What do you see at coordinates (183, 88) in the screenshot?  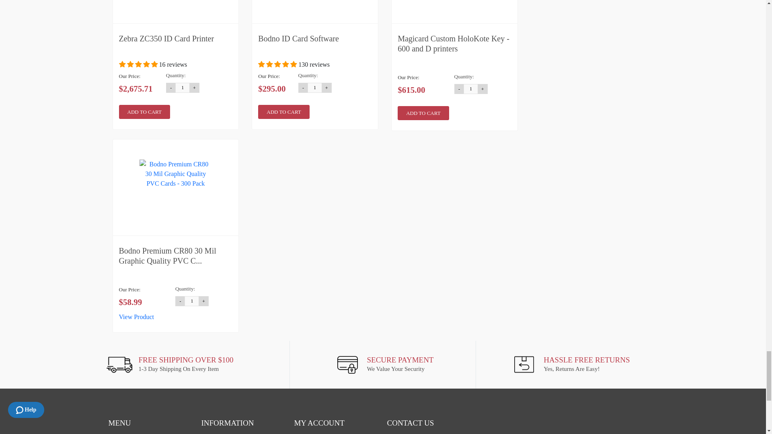 I see `1` at bounding box center [183, 88].